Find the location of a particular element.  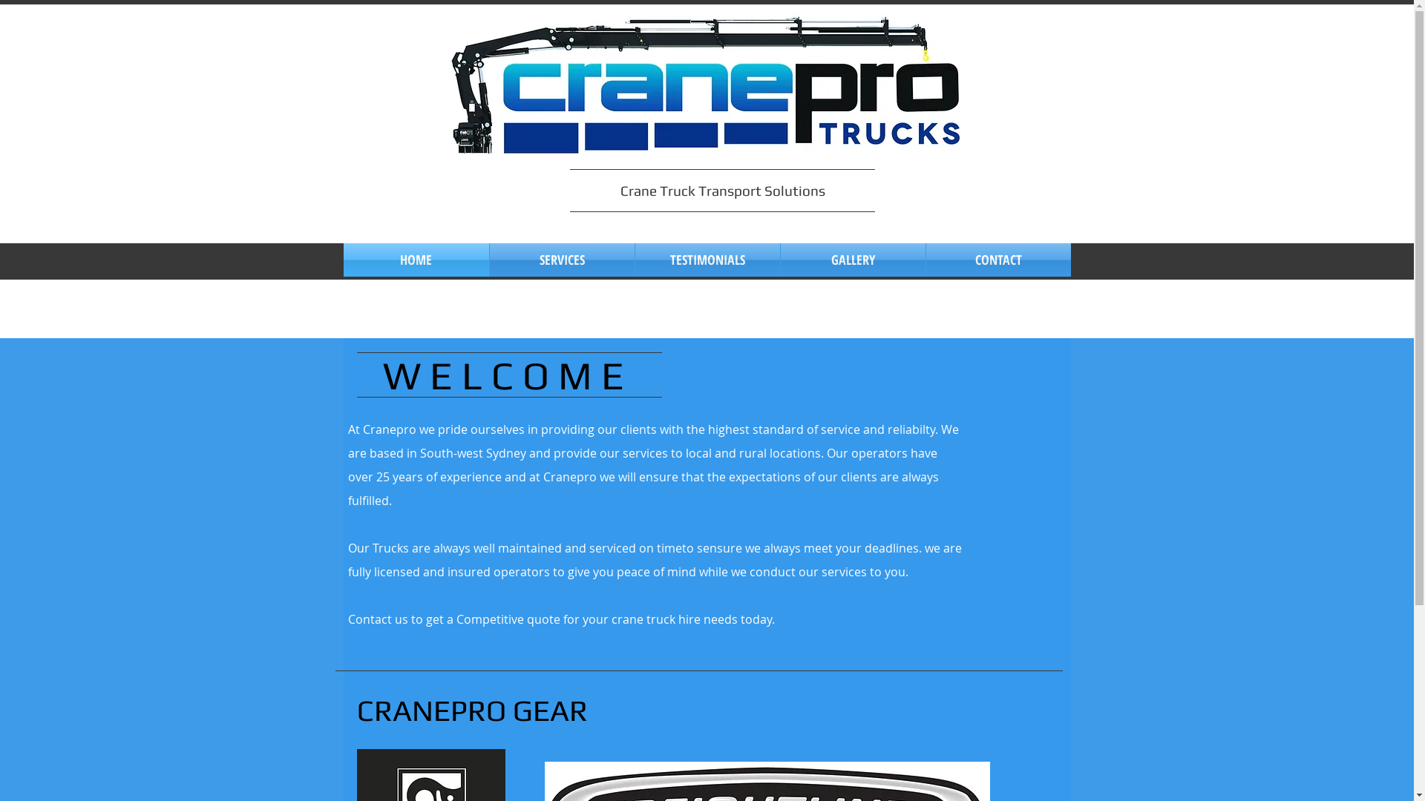

GALLERY is located at coordinates (854, 260).